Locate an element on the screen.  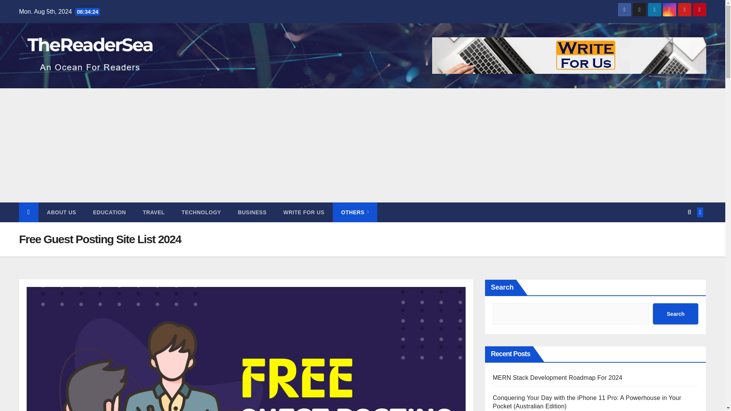
Business is located at coordinates (252, 212).